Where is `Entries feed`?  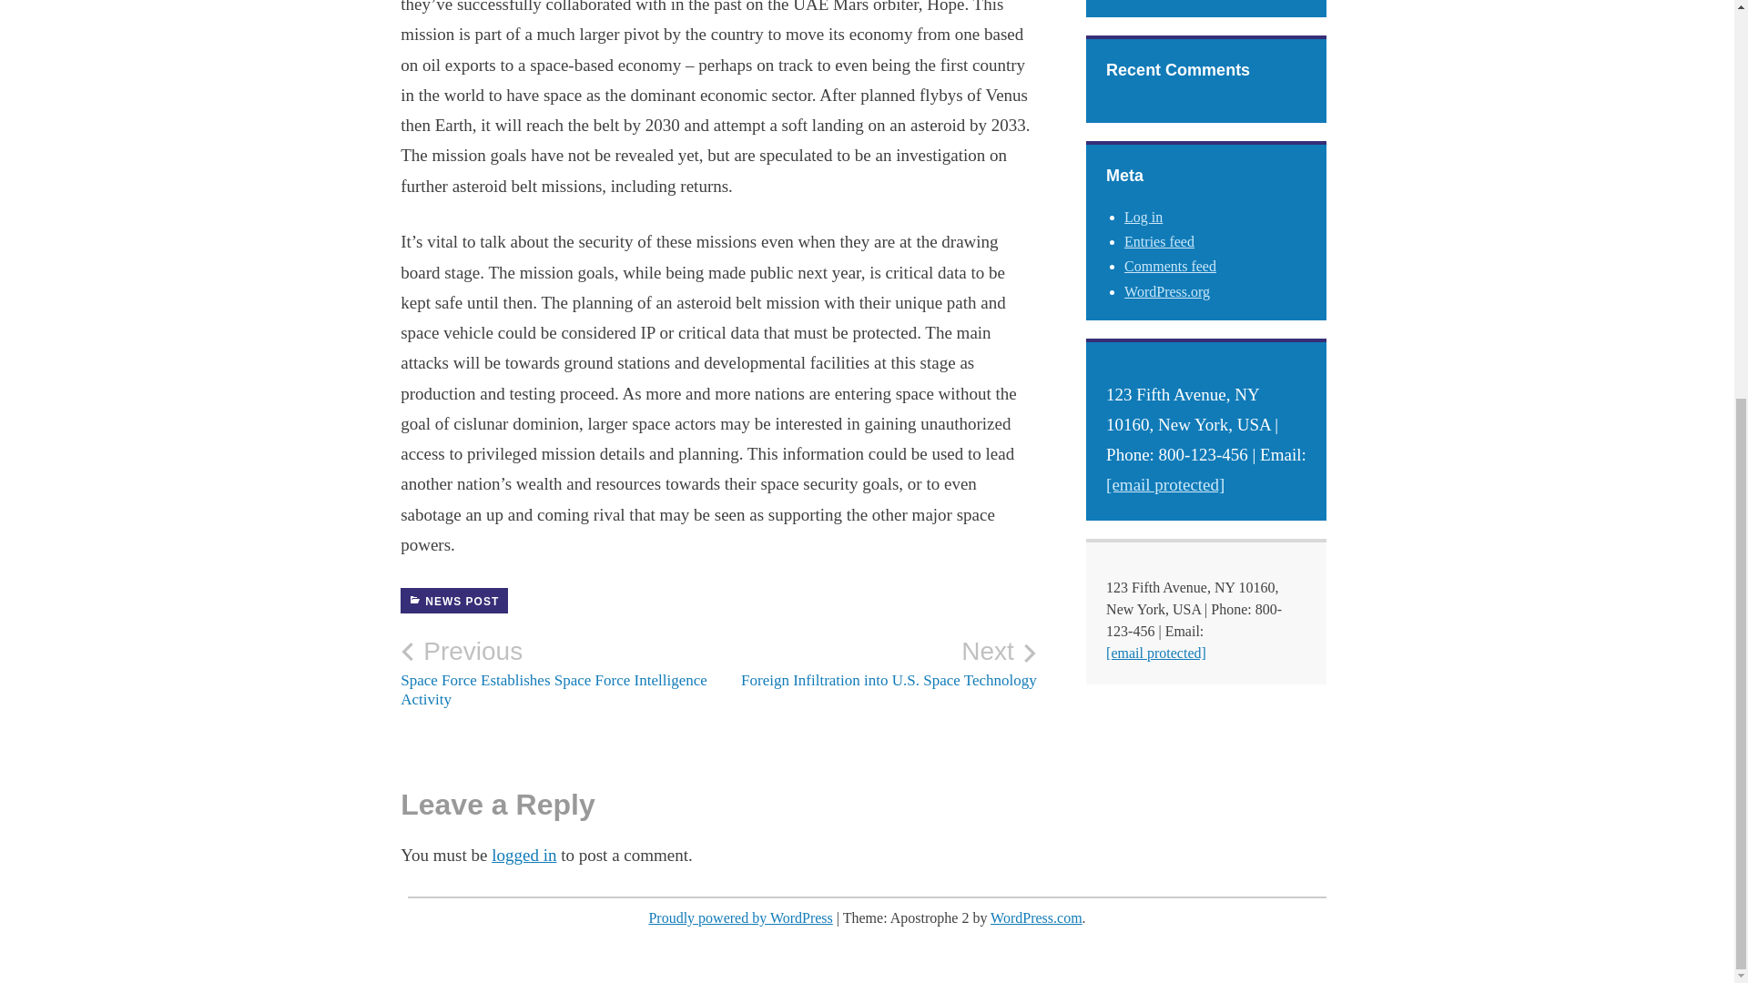
Entries feed is located at coordinates (1158, 242).